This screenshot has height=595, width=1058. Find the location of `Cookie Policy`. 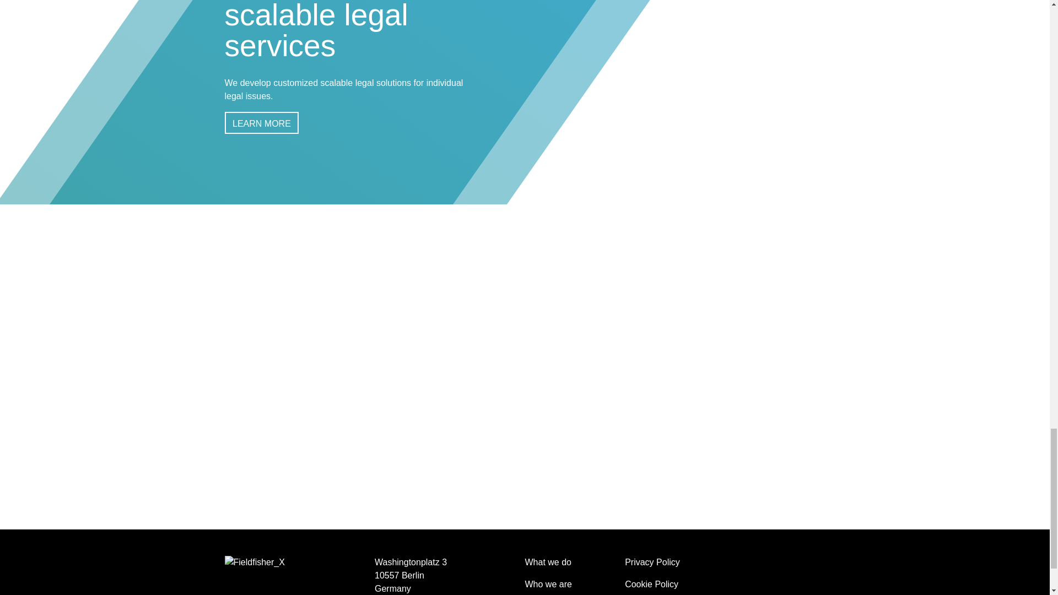

Cookie Policy is located at coordinates (651, 584).